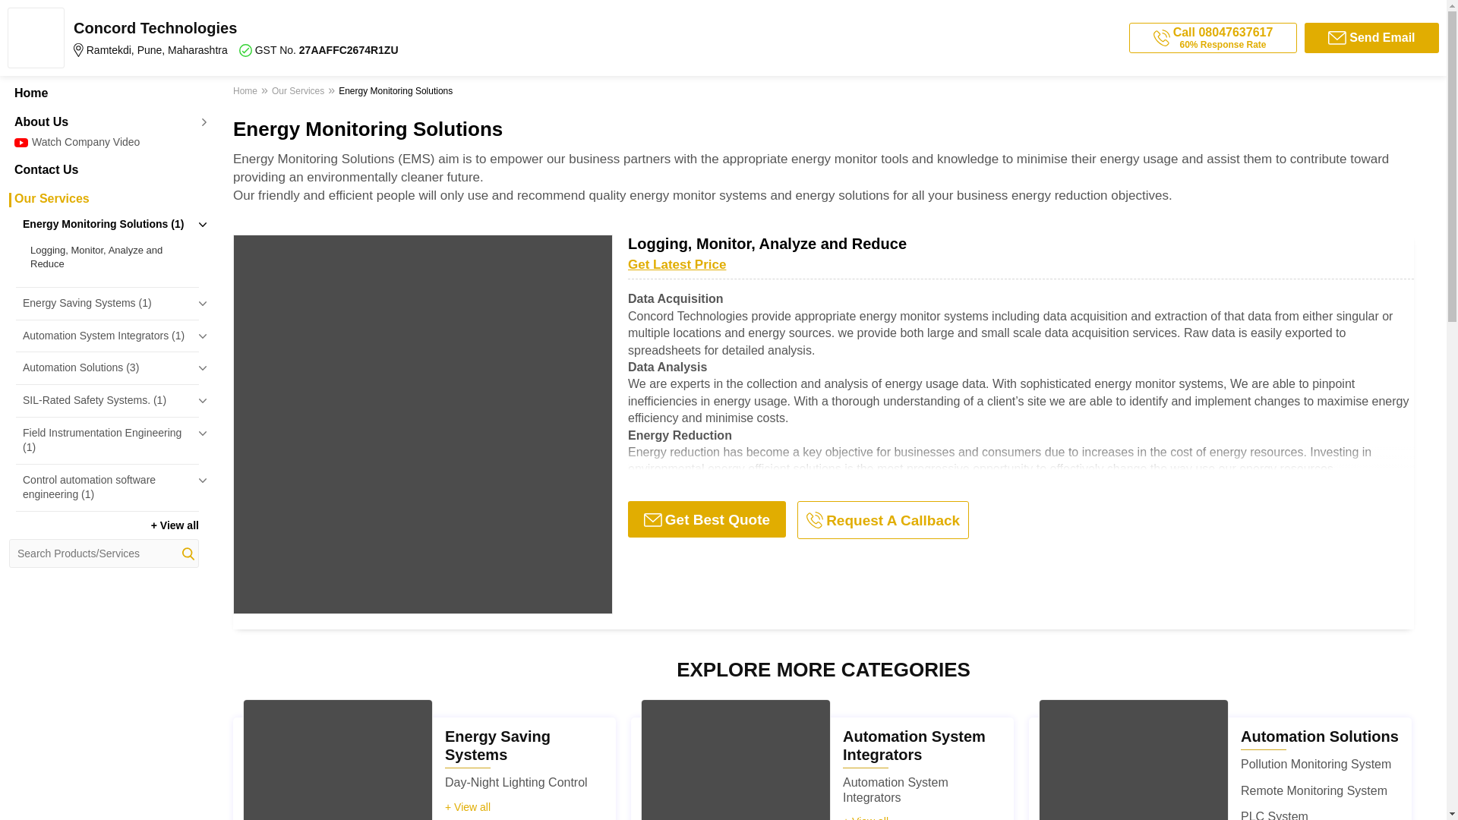  What do you see at coordinates (103, 121) in the screenshot?
I see `About Us` at bounding box center [103, 121].